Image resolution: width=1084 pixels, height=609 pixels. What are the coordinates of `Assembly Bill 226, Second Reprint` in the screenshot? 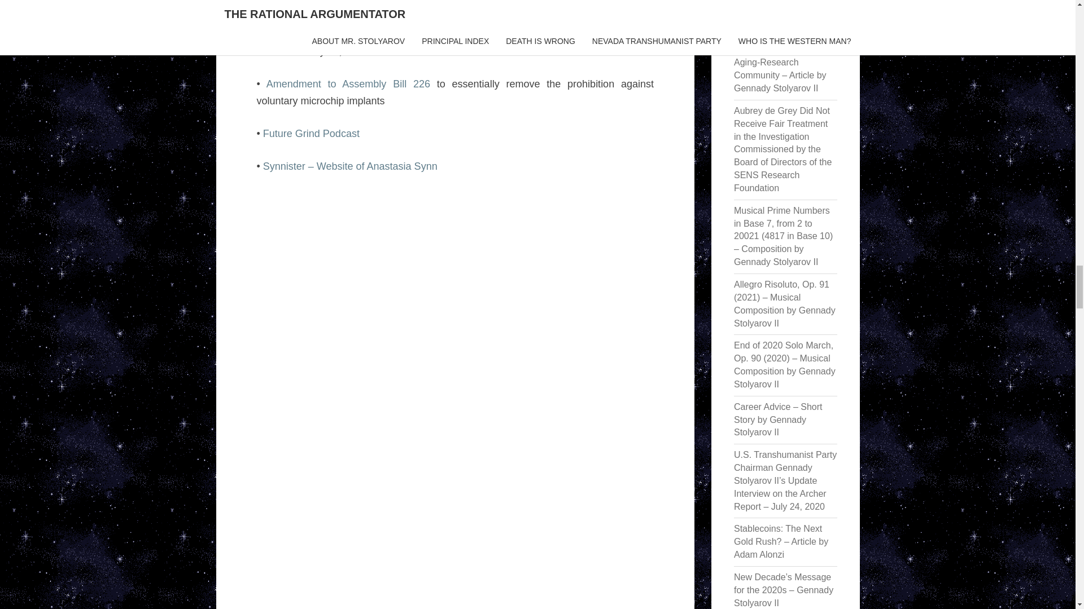 It's located at (346, 34).